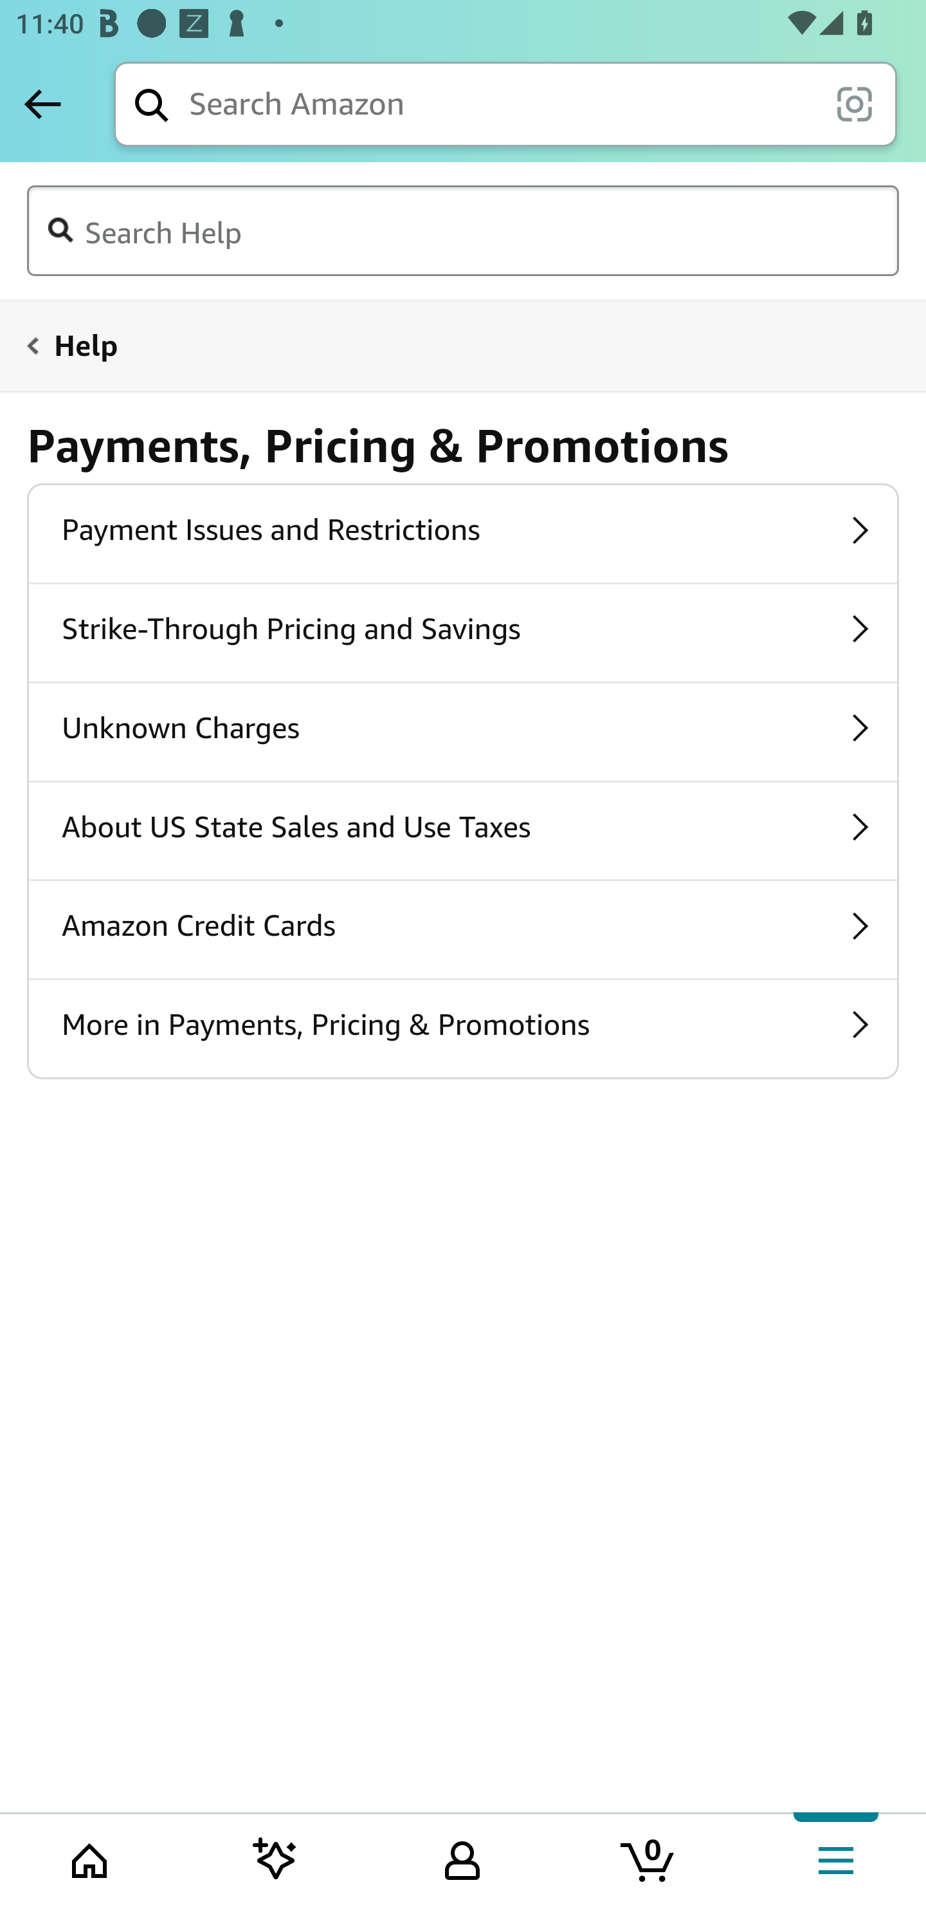  I want to click on More in Payments, Pricing & Promotions, so click(463, 1028).